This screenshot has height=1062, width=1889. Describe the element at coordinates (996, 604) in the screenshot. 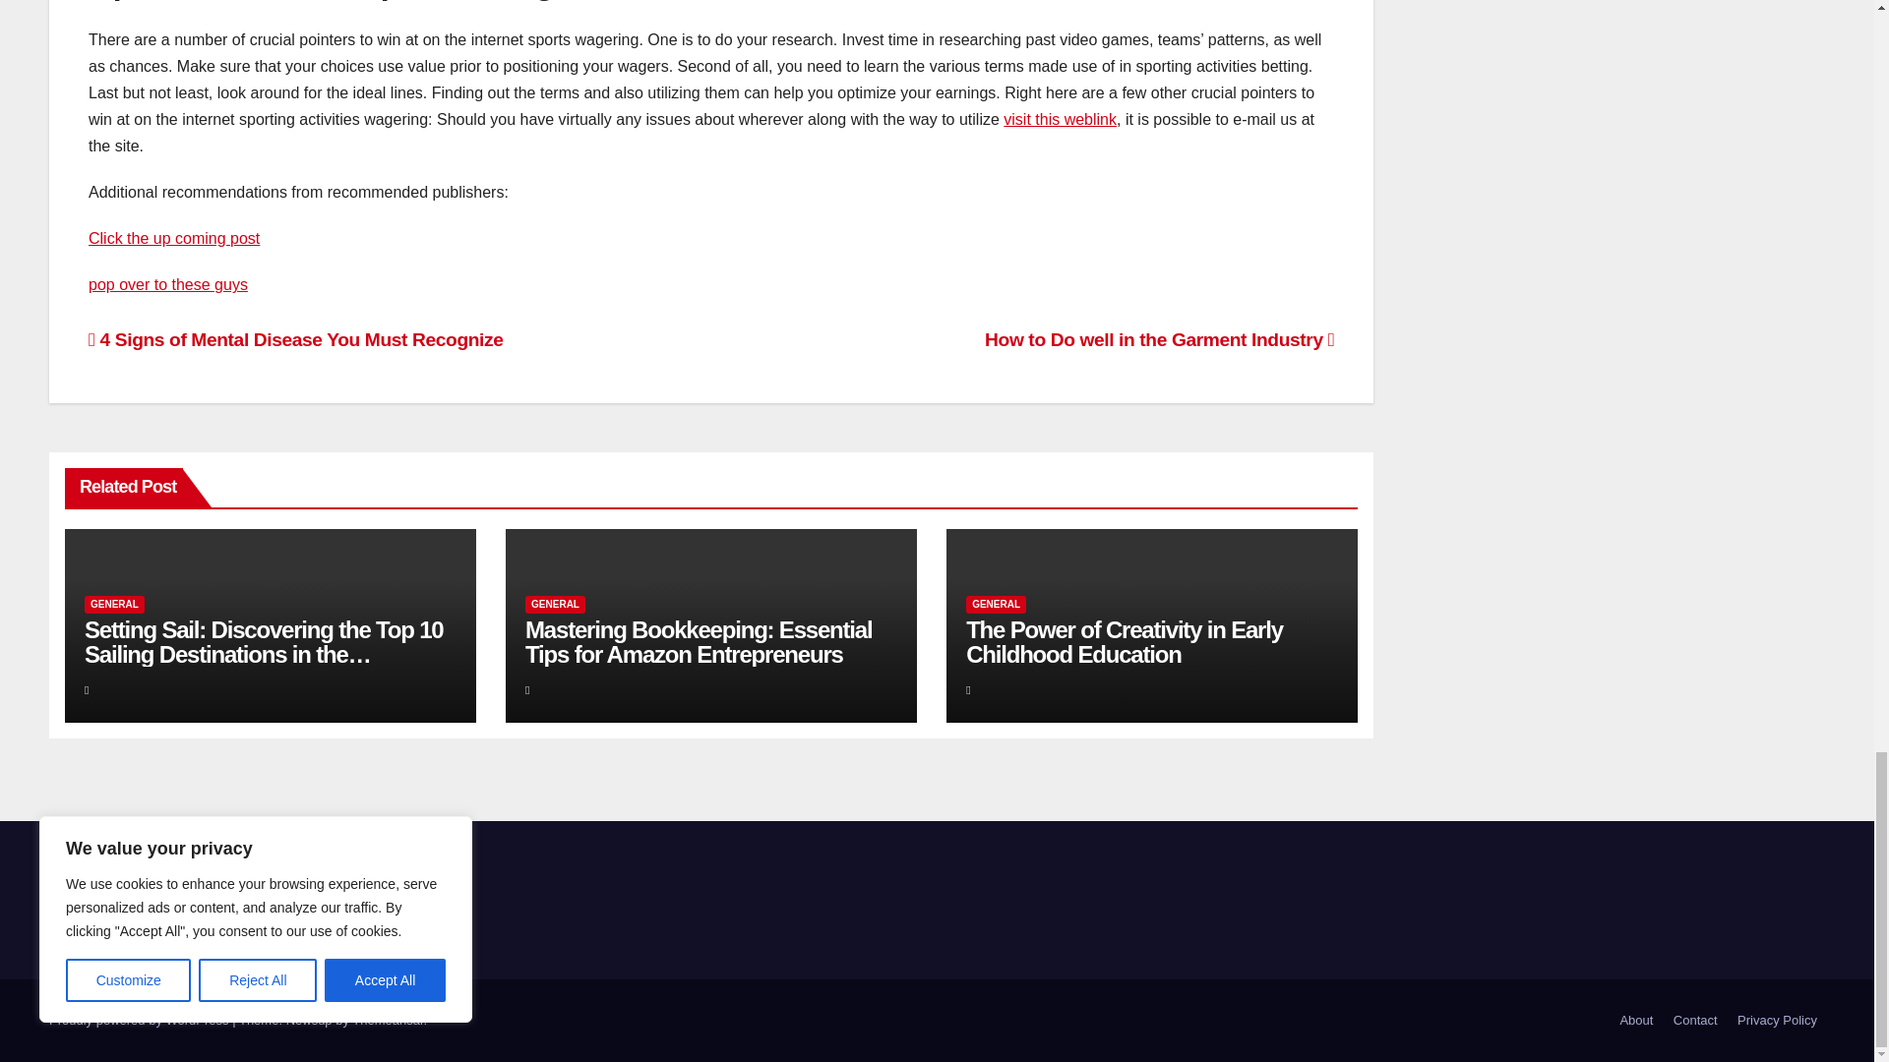

I see `GENERAL` at that location.